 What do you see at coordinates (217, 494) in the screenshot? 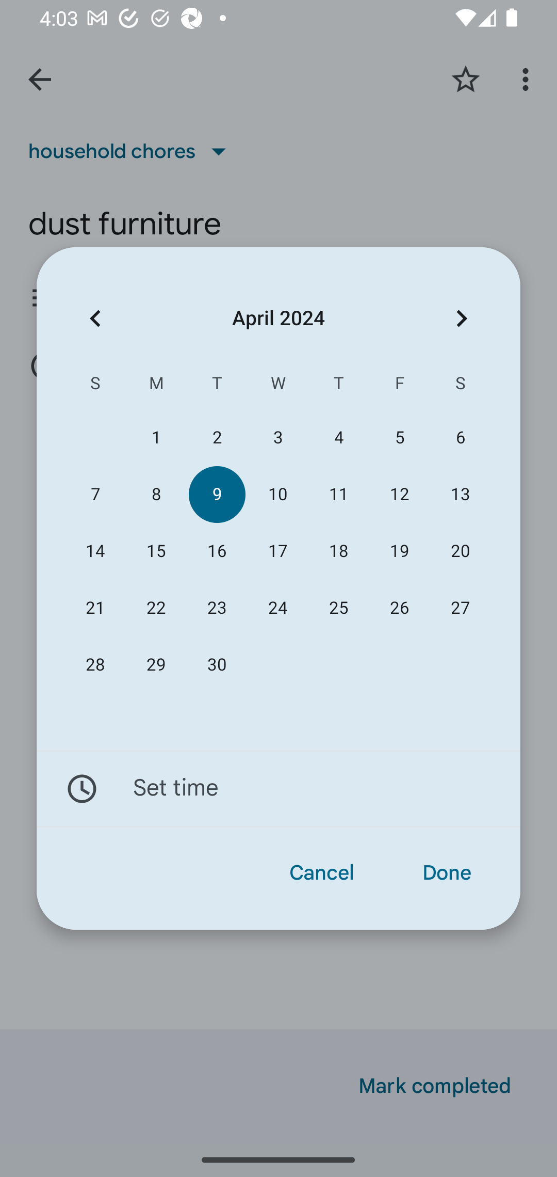
I see `9 09 April 2024` at bounding box center [217, 494].